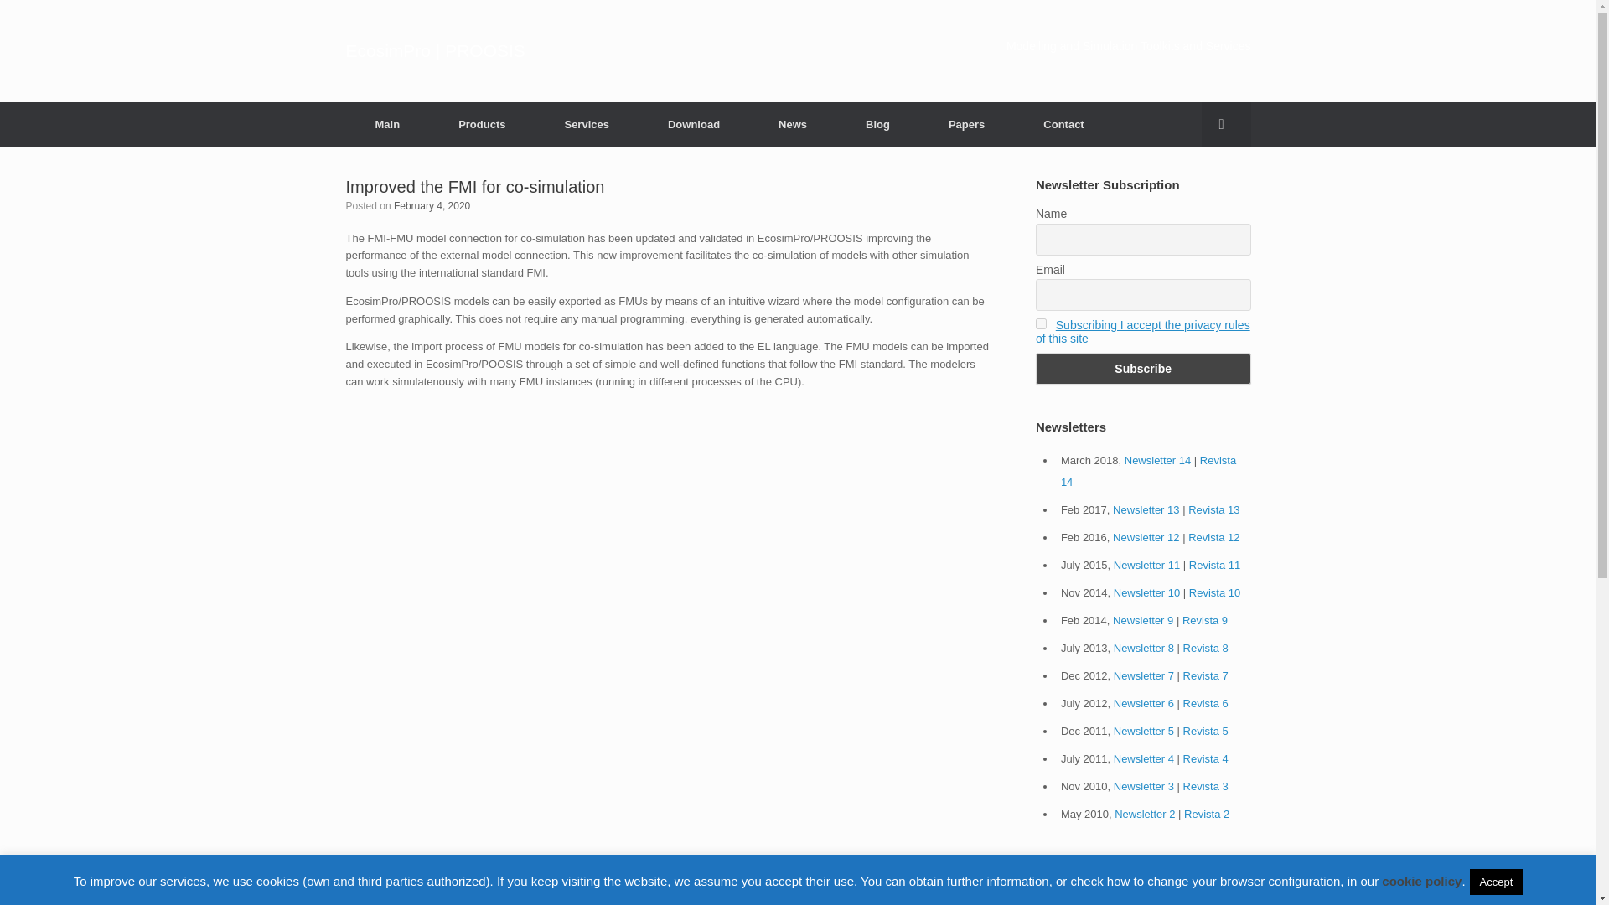 This screenshot has width=1609, height=905. What do you see at coordinates (1205, 647) in the screenshot?
I see `Revista 8` at bounding box center [1205, 647].